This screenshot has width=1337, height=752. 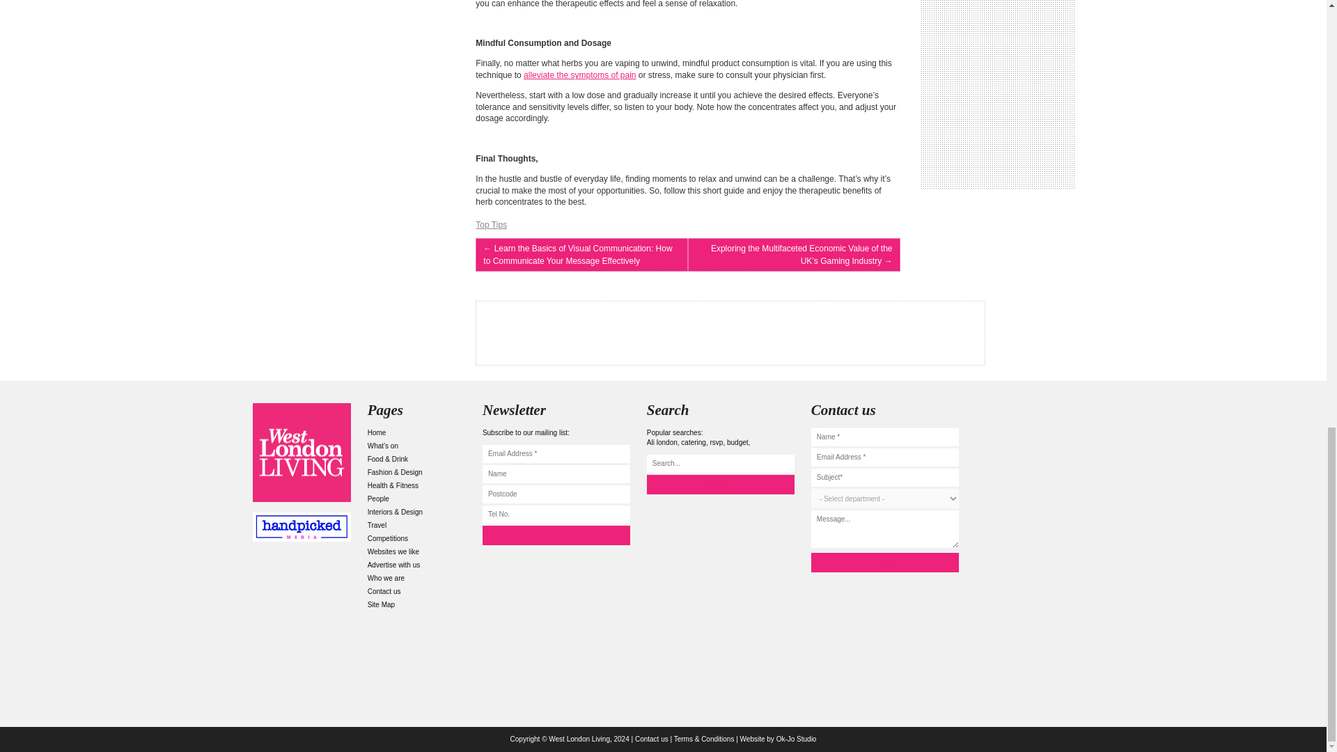 I want to click on Name, so click(x=556, y=474).